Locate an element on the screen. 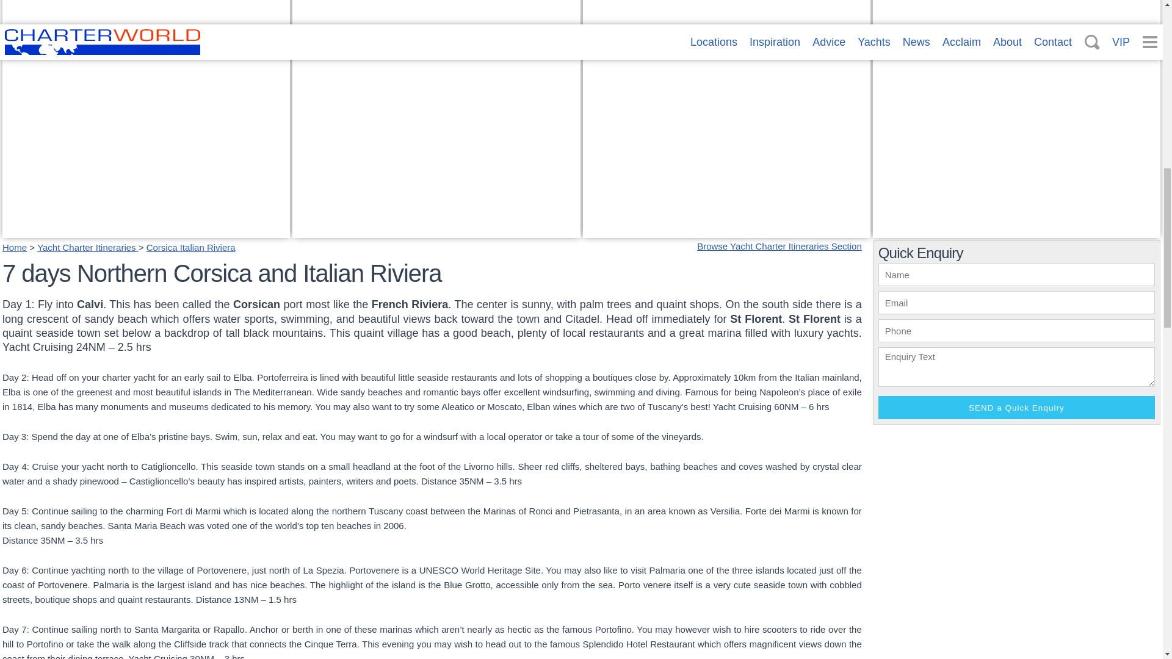 The height and width of the screenshot is (659, 1172). Royal Huisman delivers Project ... is located at coordinates (1016, 230).